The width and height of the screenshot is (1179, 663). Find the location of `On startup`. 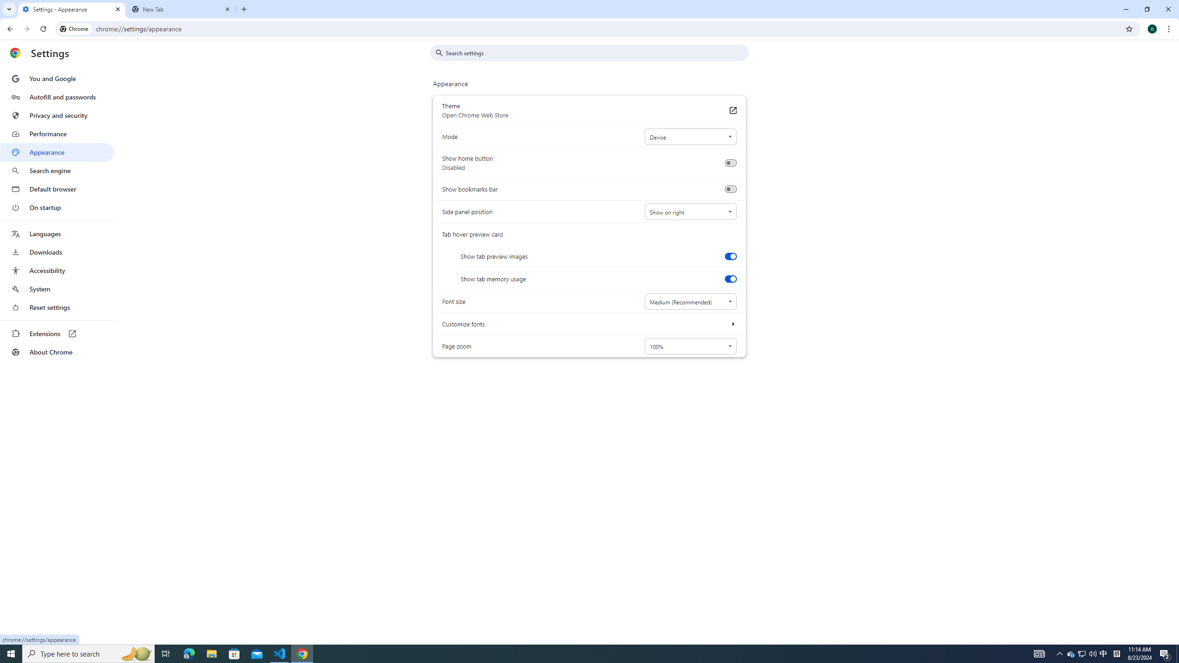

On startup is located at coordinates (57, 207).